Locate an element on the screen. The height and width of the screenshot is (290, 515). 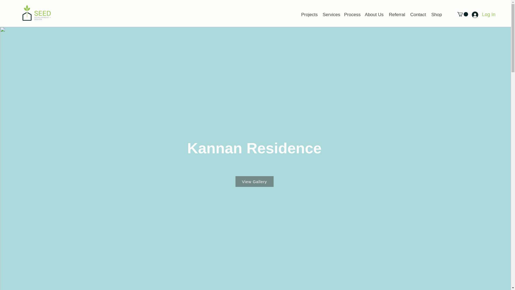
About Us is located at coordinates (374, 15).